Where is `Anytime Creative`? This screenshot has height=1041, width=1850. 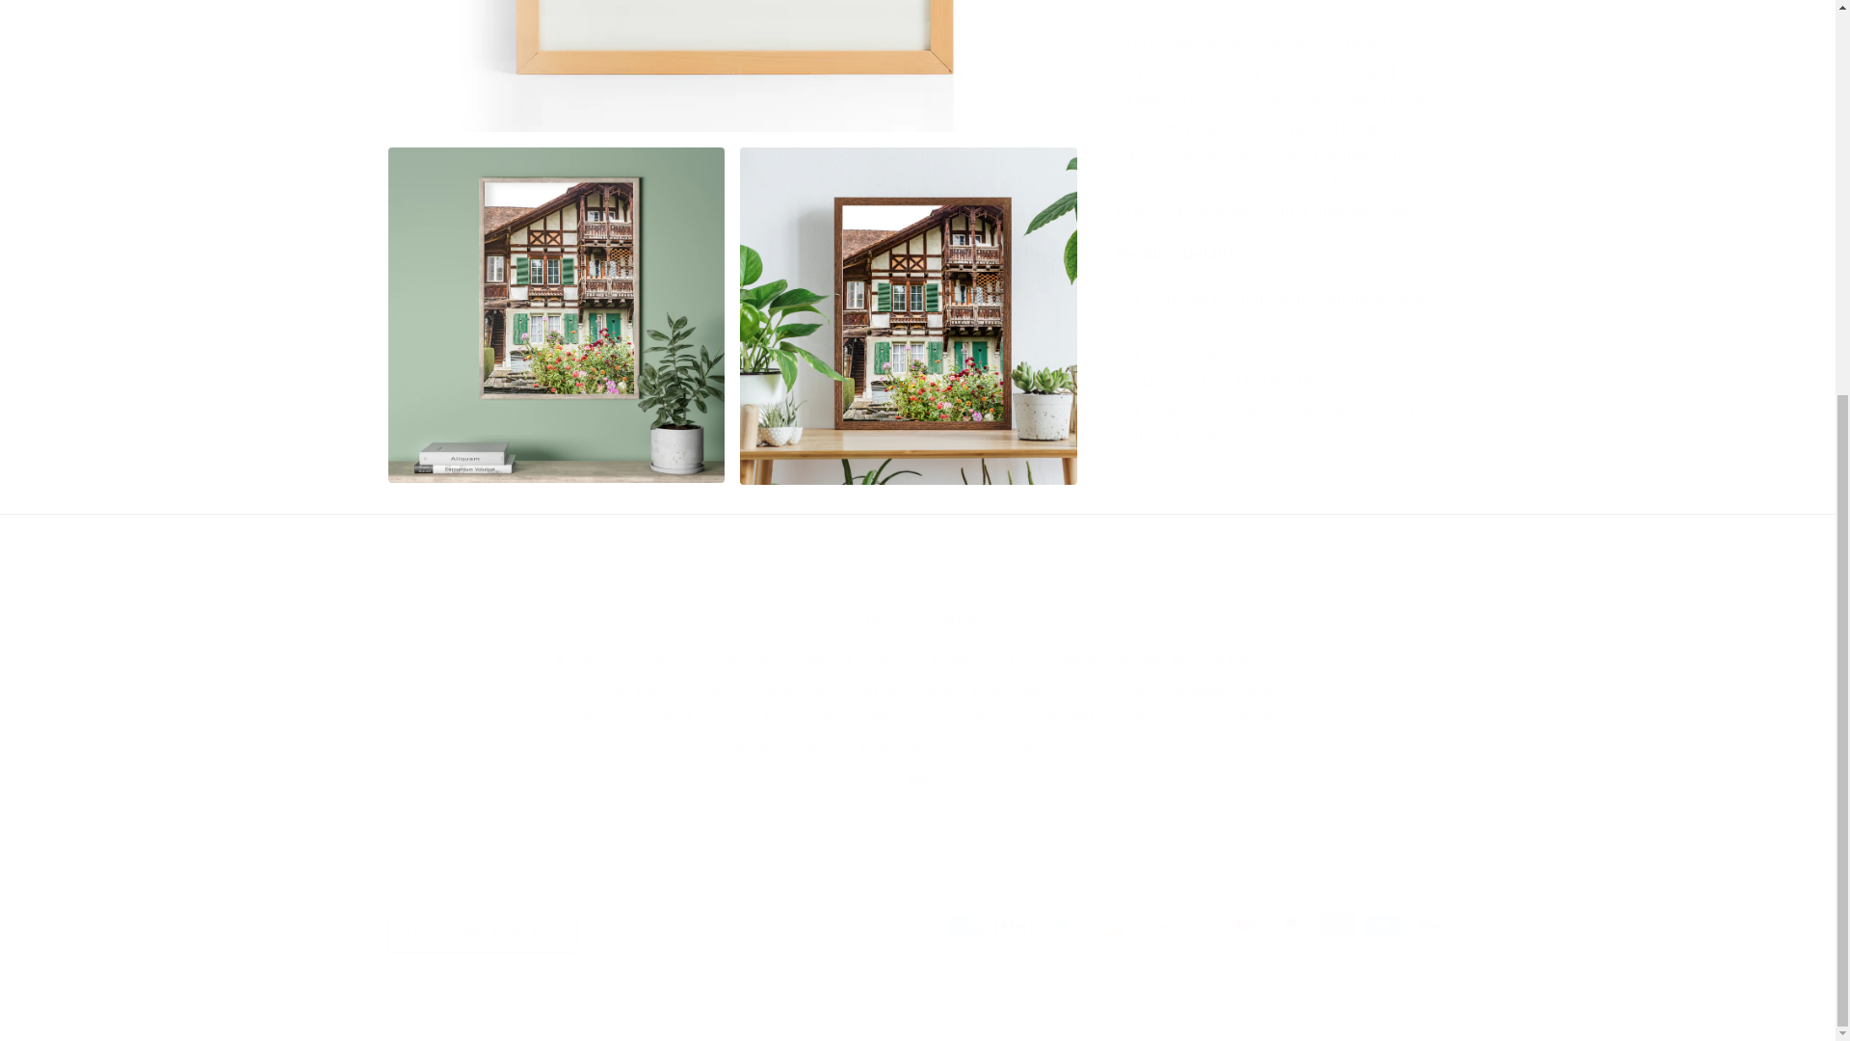
Anytime Creative is located at coordinates (478, 1001).